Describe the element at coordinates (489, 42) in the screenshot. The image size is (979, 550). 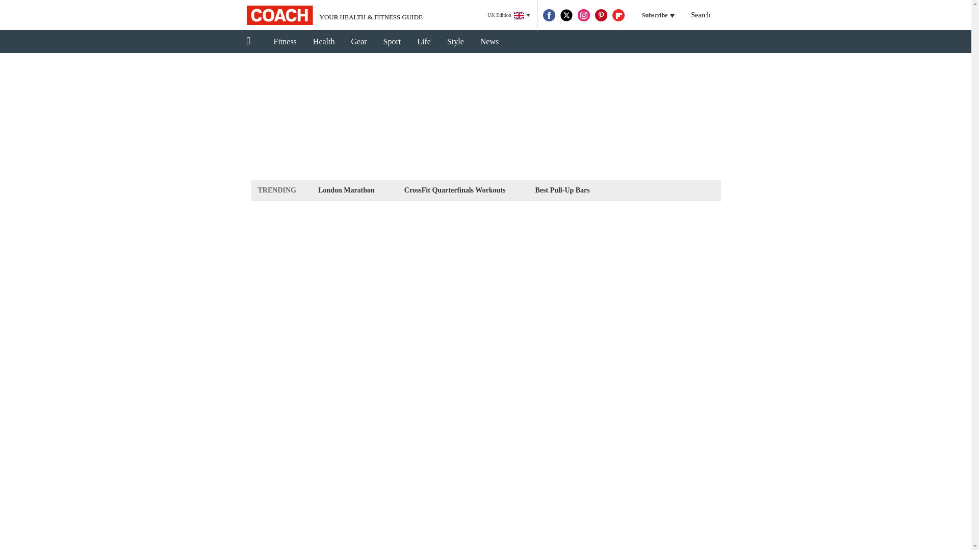
I see `News` at that location.